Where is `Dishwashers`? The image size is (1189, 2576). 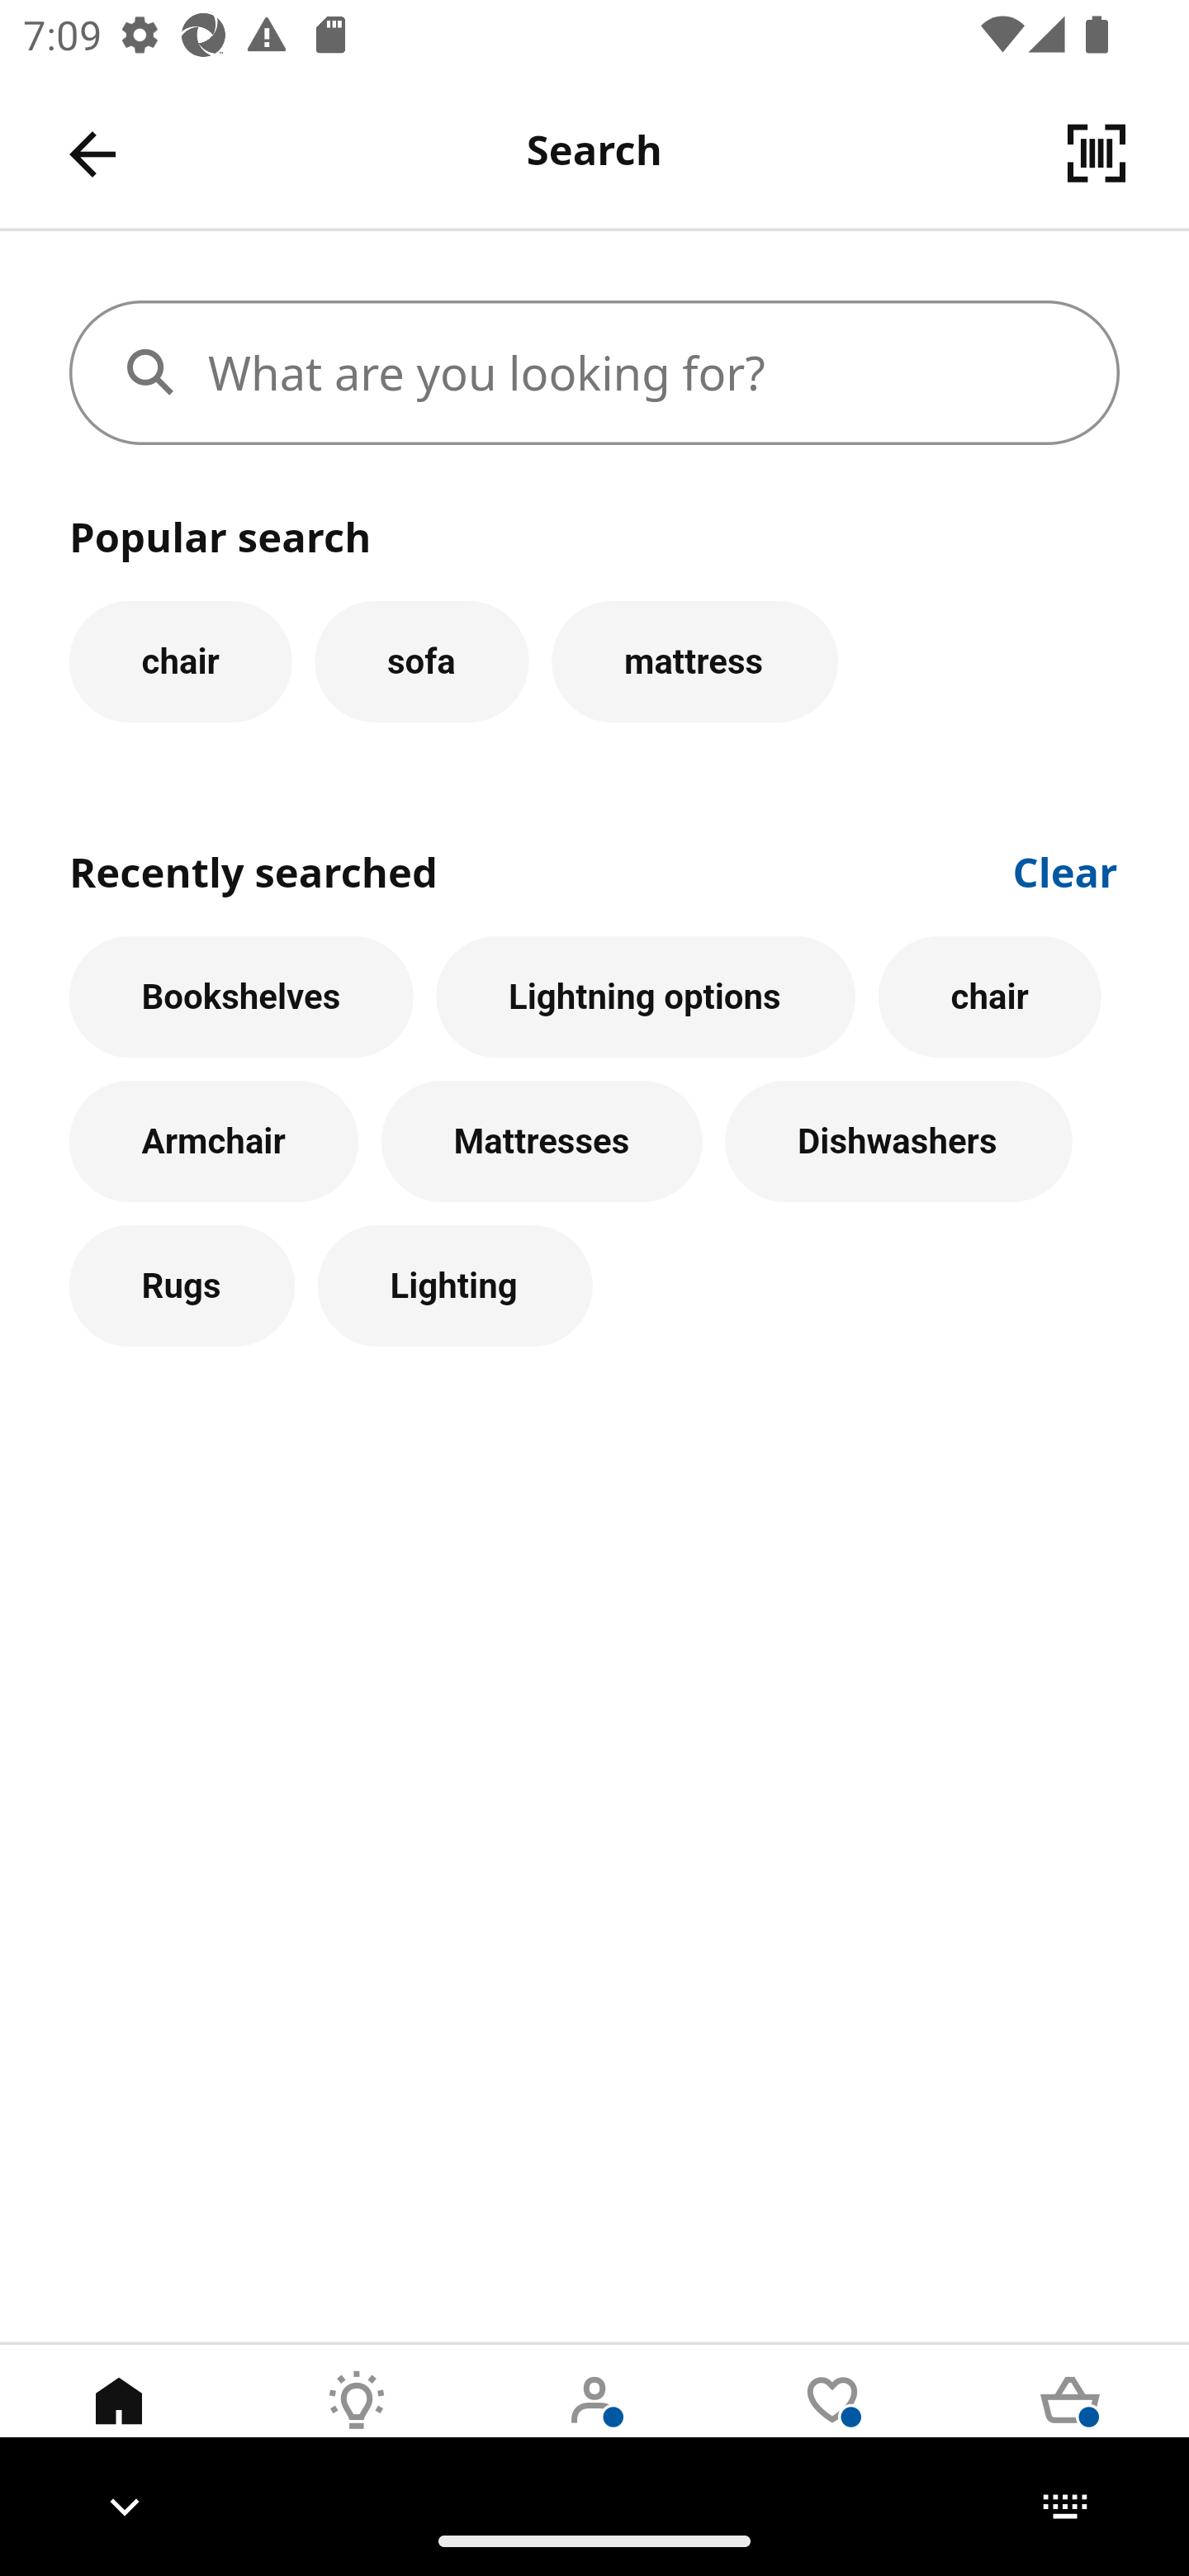 Dishwashers is located at coordinates (898, 1143).